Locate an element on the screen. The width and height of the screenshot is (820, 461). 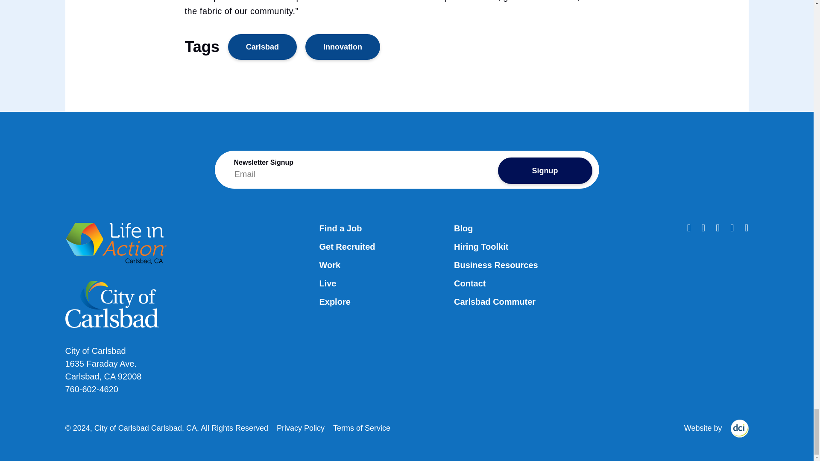
Privacy Policy is located at coordinates (301, 429).